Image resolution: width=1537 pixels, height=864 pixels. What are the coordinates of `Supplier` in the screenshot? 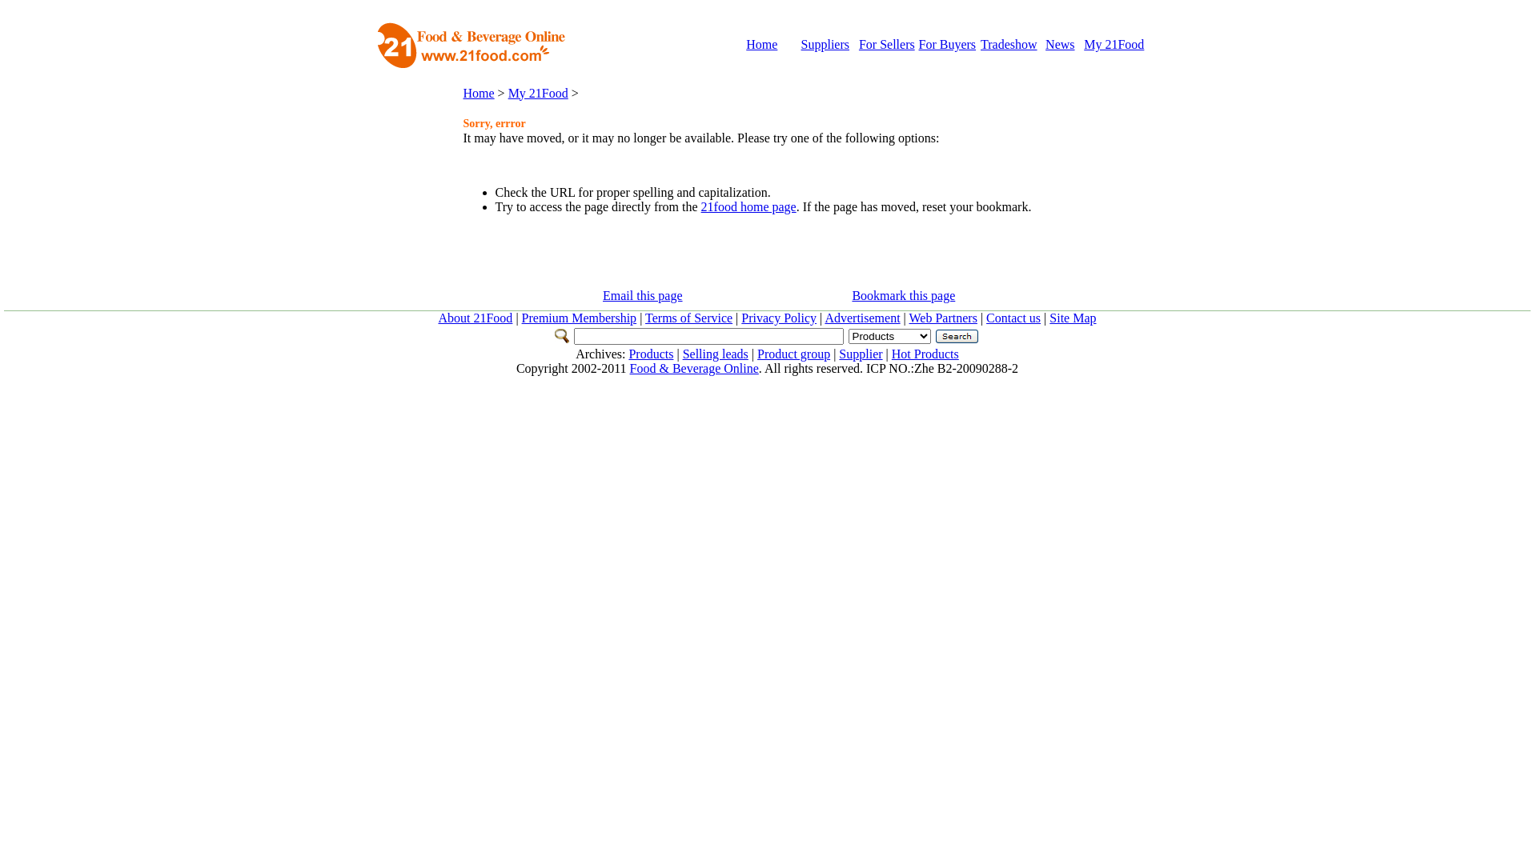 It's located at (861, 354).